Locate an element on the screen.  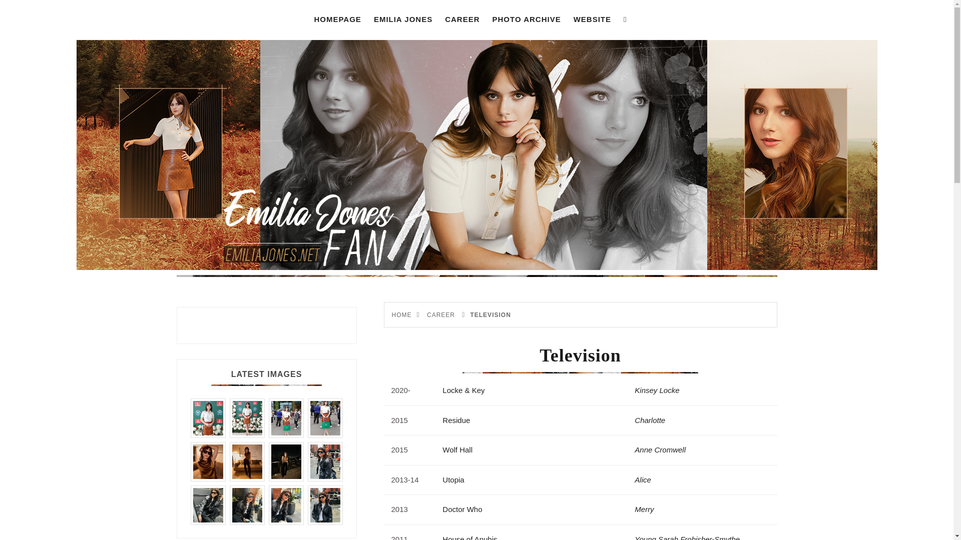
PHOTO ARCHIVE is located at coordinates (527, 19).